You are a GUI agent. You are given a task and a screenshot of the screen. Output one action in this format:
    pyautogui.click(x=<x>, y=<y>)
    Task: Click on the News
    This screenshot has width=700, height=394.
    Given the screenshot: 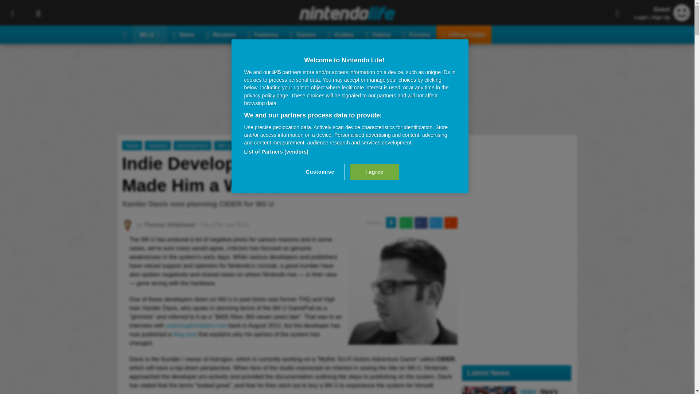 What is the action you would take?
    pyautogui.click(x=184, y=34)
    